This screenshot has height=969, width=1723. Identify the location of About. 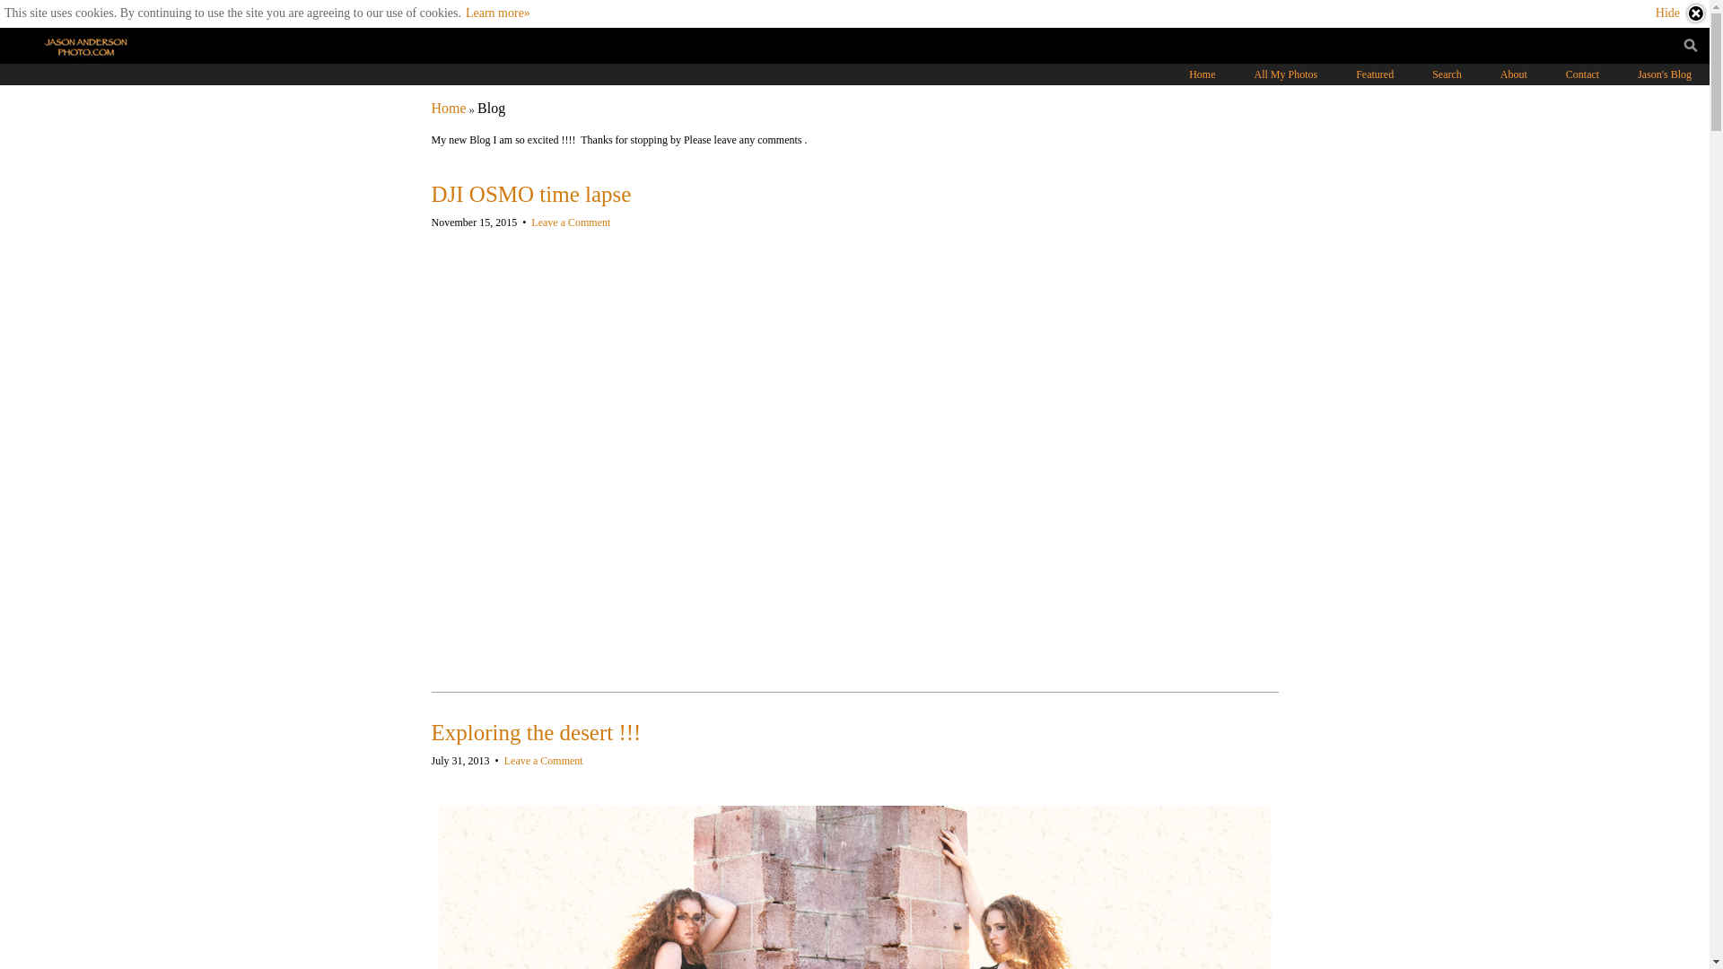
(1513, 74).